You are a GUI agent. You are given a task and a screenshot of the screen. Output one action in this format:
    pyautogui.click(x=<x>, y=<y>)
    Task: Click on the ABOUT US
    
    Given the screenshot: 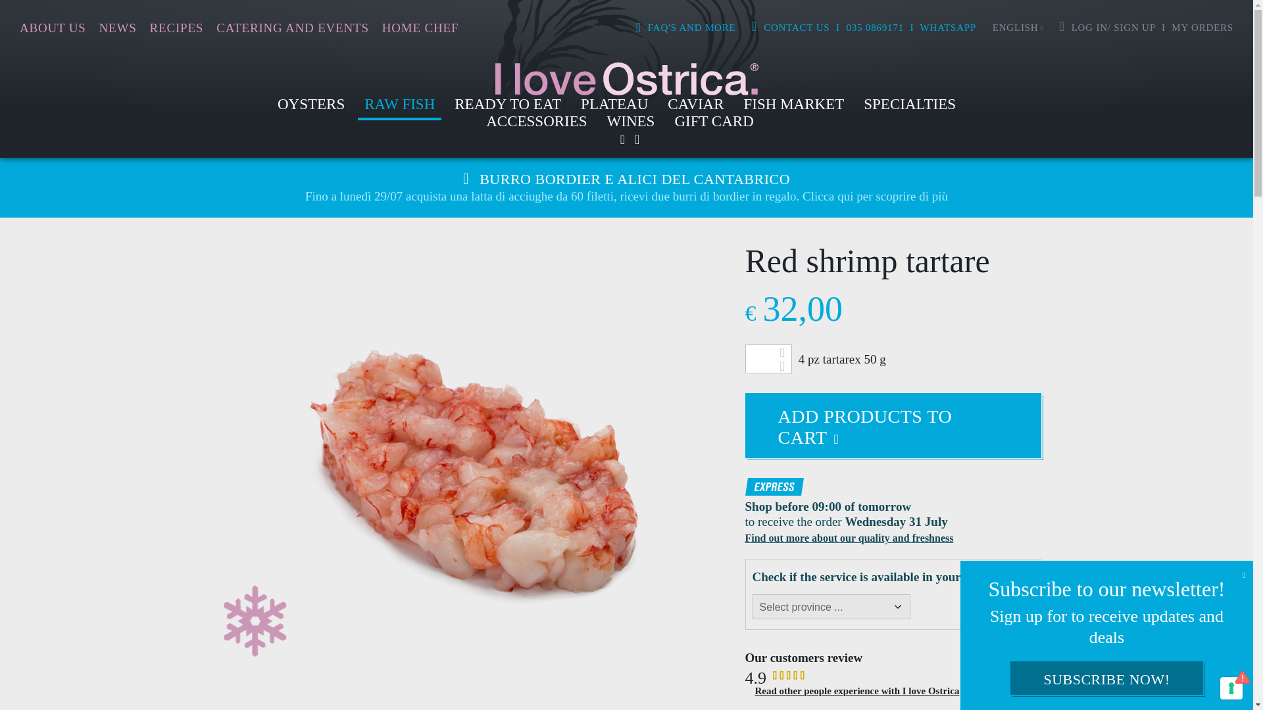 What is the action you would take?
    pyautogui.click(x=53, y=28)
    